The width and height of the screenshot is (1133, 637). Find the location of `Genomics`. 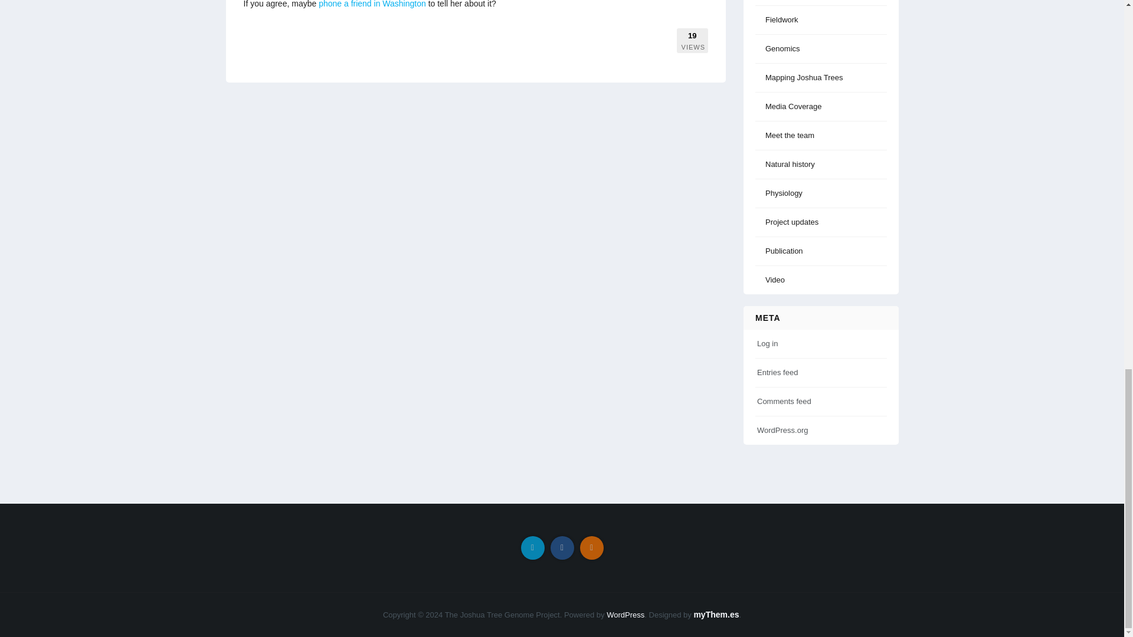

Genomics is located at coordinates (778, 48).